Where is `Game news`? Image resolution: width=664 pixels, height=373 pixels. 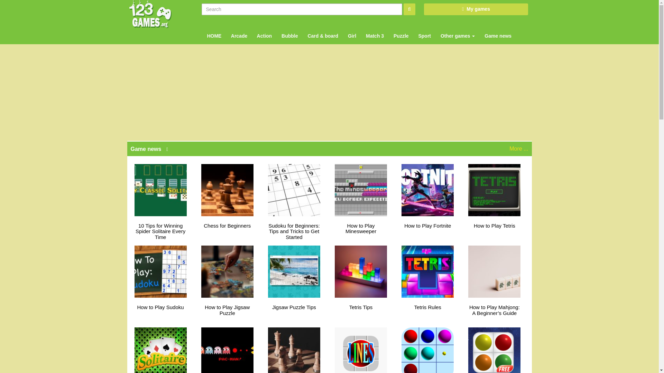
Game news is located at coordinates (497, 30).